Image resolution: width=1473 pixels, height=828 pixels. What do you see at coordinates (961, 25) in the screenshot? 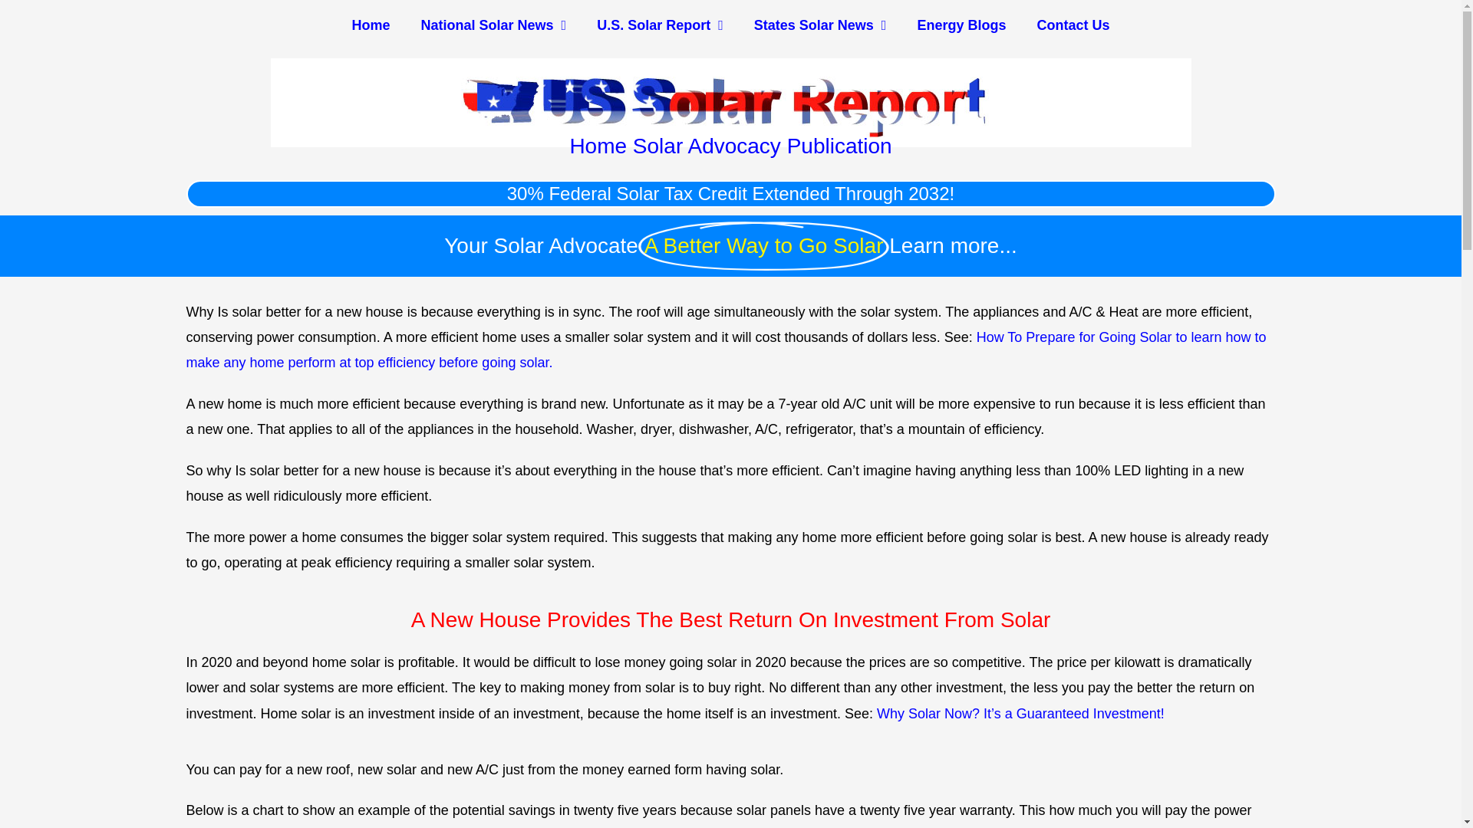
I see `Energy Blogs` at bounding box center [961, 25].